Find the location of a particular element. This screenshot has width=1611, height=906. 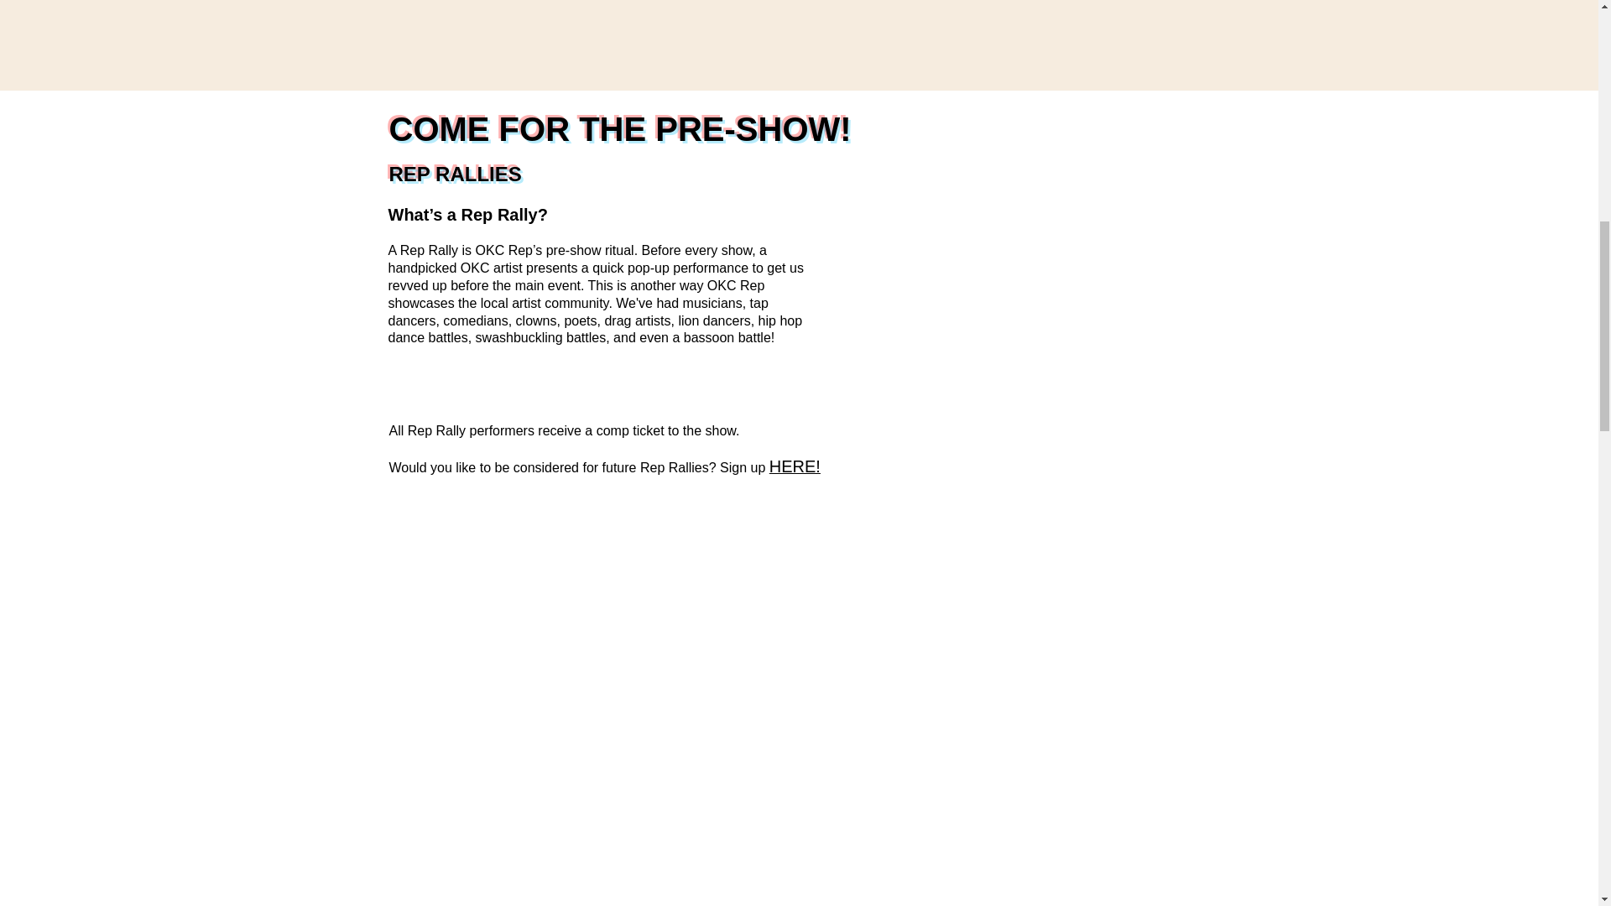

HERE! is located at coordinates (795, 466).